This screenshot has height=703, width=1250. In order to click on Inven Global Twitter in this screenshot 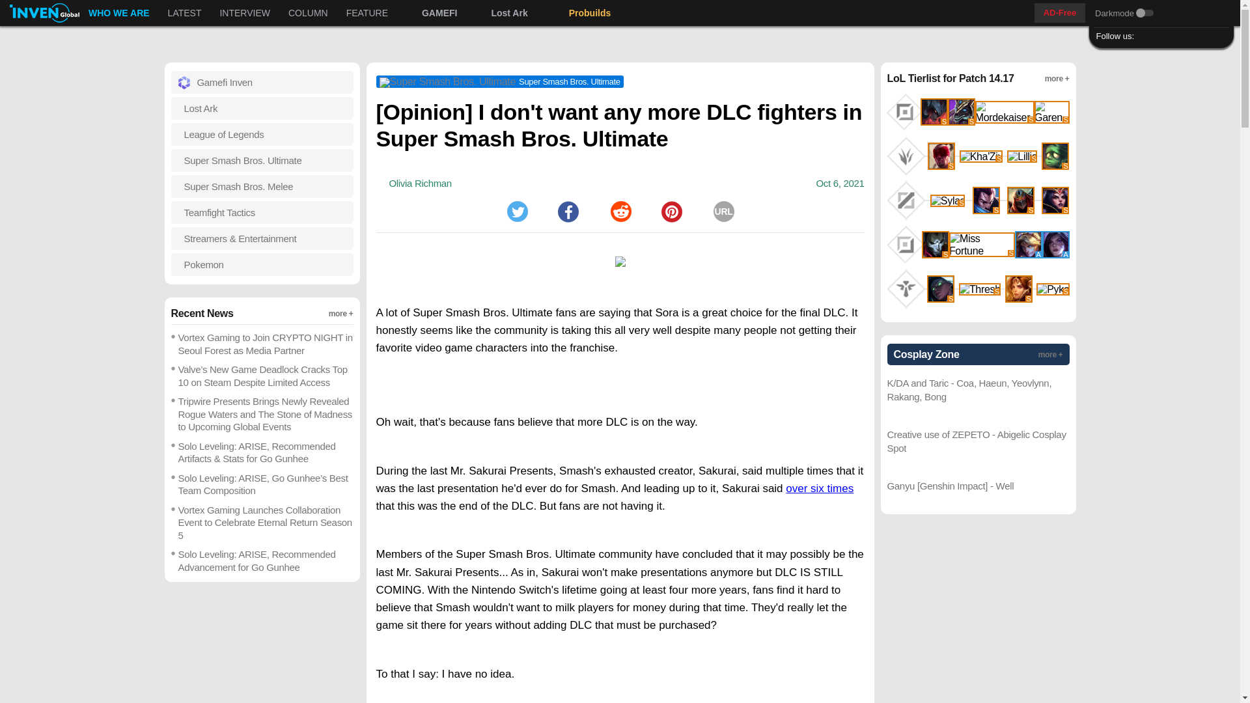, I will do `click(1146, 36)`.